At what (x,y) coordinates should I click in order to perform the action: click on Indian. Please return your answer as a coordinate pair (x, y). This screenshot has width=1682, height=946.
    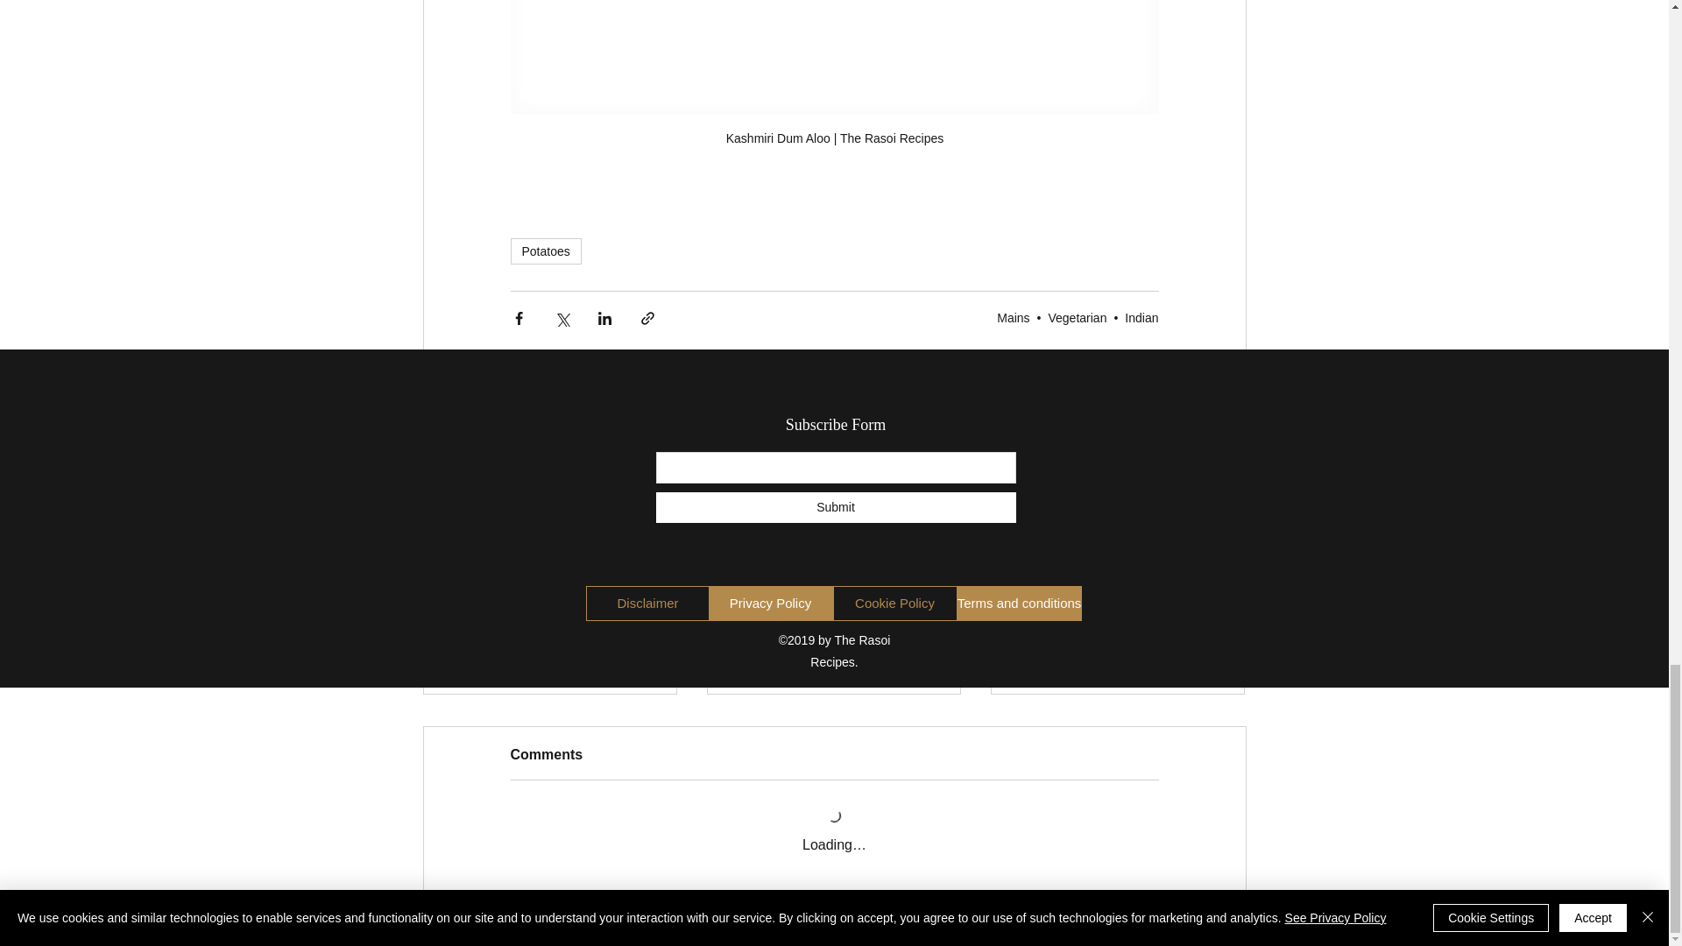
    Looking at the image, I should click on (1141, 318).